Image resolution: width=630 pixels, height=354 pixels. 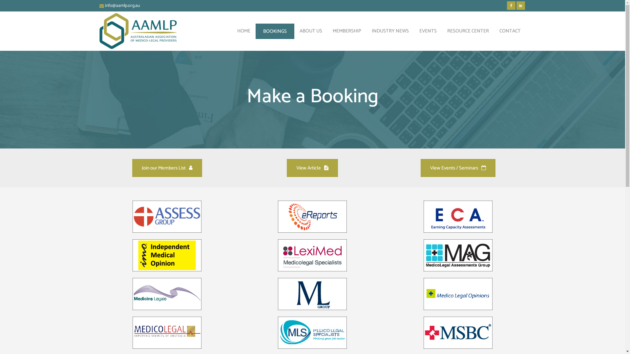 What do you see at coordinates (167, 168) in the screenshot?
I see `Join our Members List` at bounding box center [167, 168].